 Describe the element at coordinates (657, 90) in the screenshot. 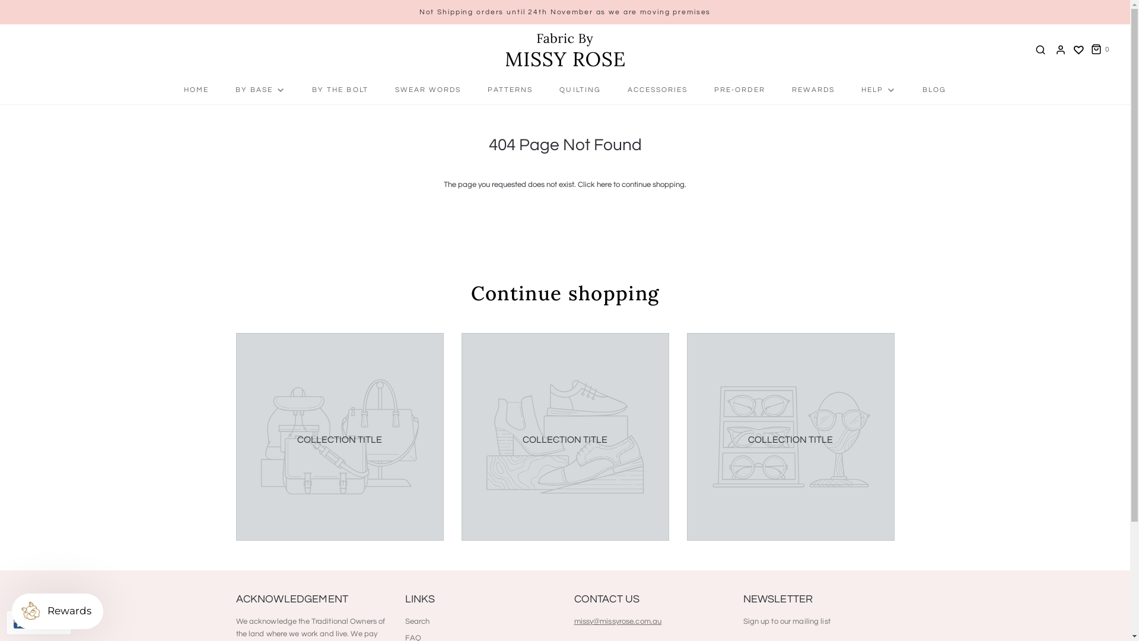

I see `ACCESSORIES` at that location.